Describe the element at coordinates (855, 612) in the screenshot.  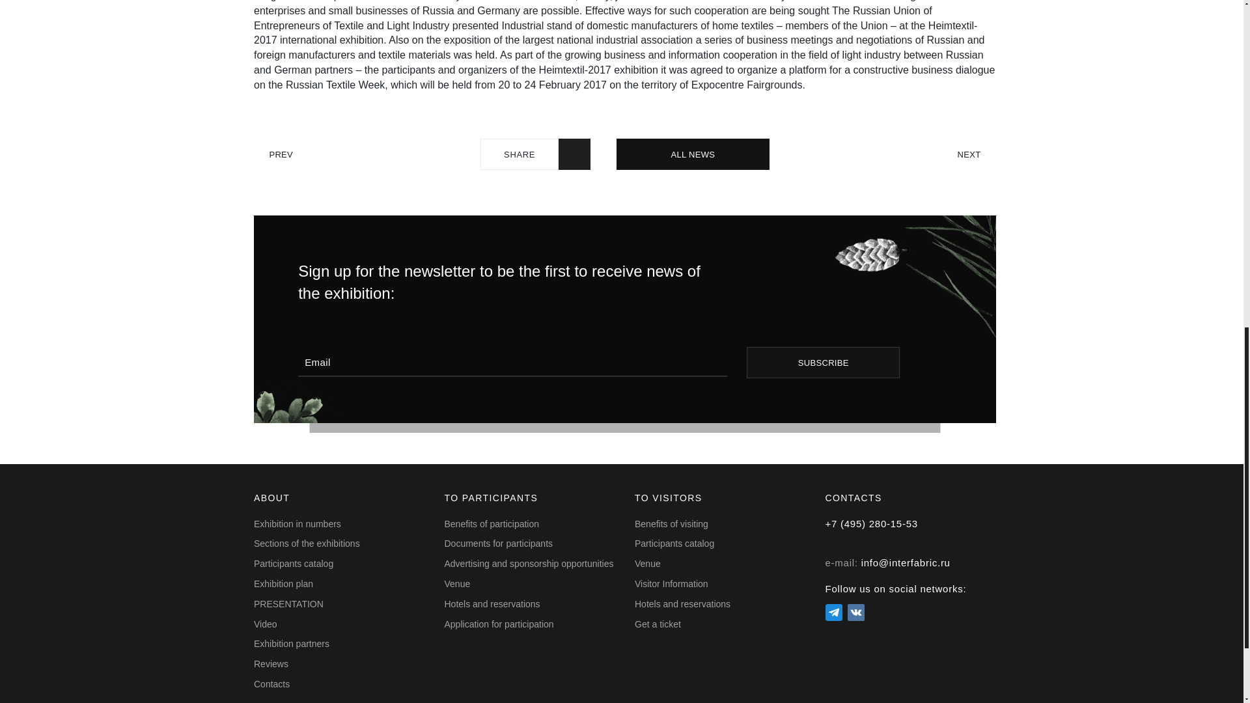
I see `Vk` at that location.